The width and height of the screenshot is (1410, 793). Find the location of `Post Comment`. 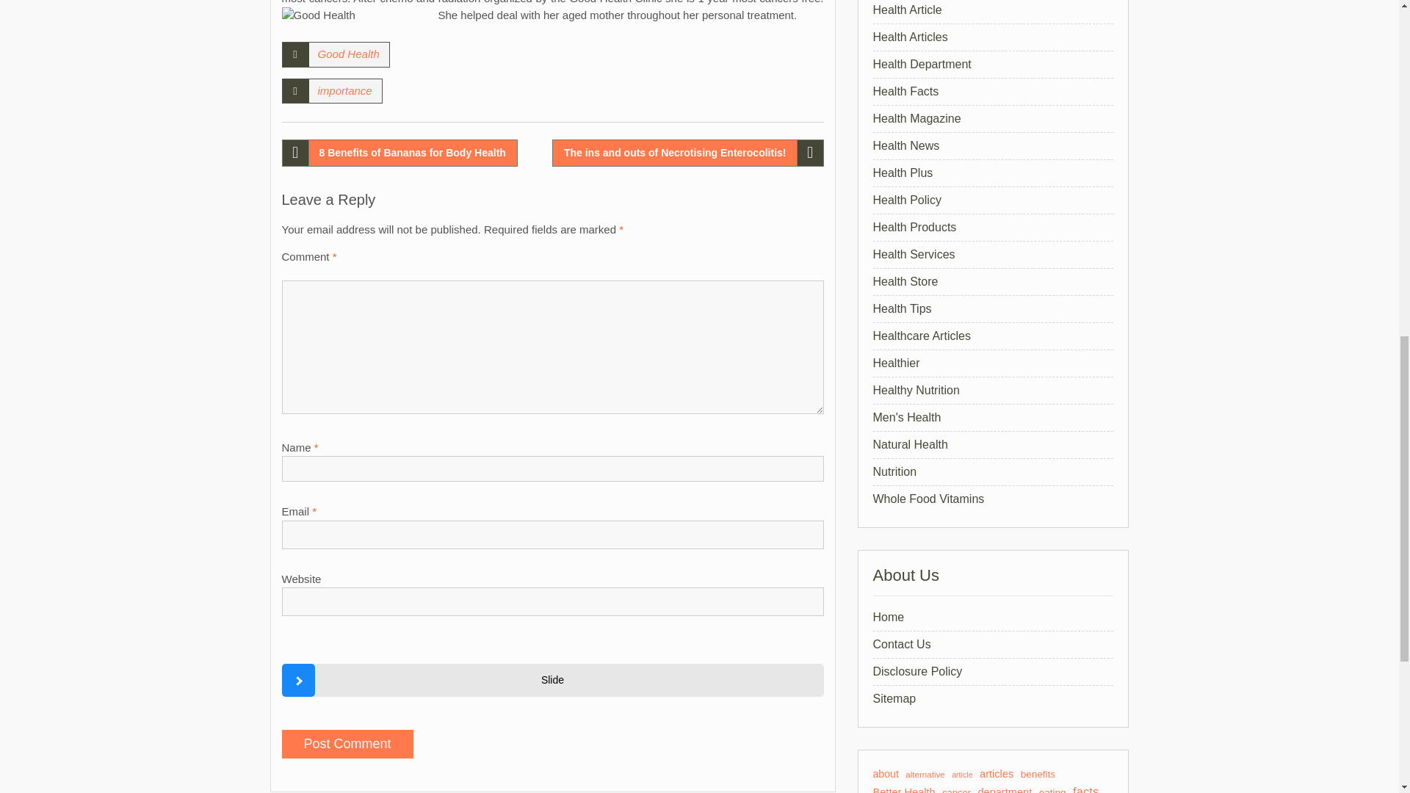

Post Comment is located at coordinates (347, 743).